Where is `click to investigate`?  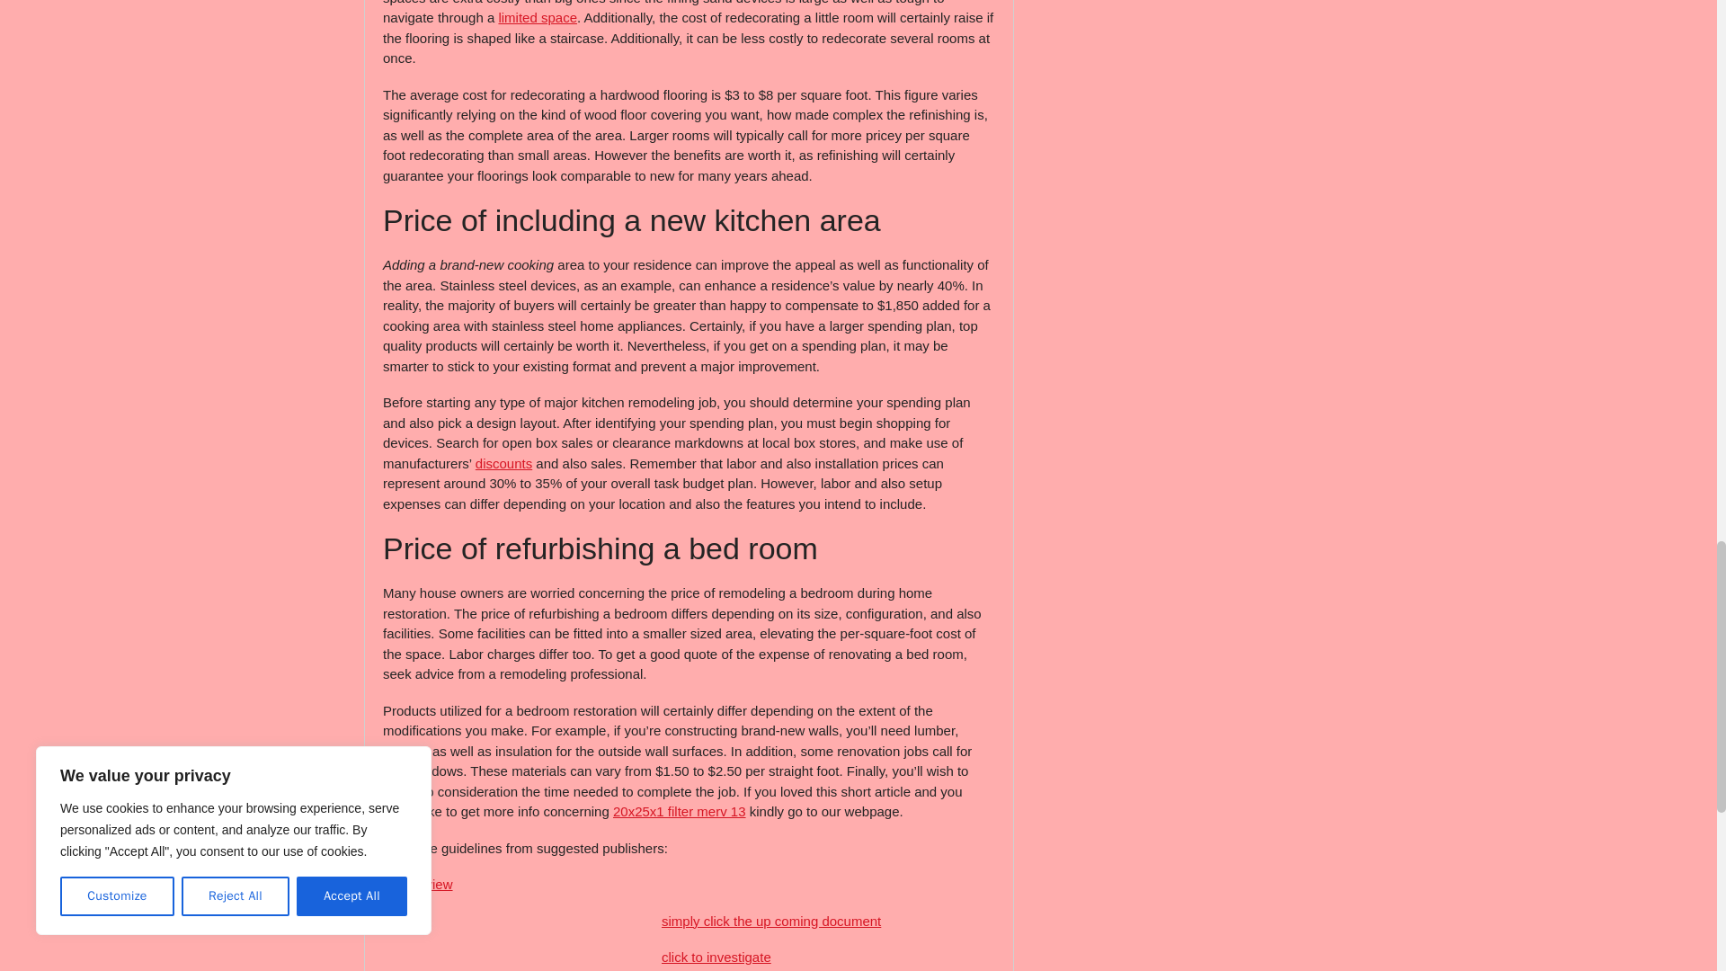 click to investigate is located at coordinates (716, 957).